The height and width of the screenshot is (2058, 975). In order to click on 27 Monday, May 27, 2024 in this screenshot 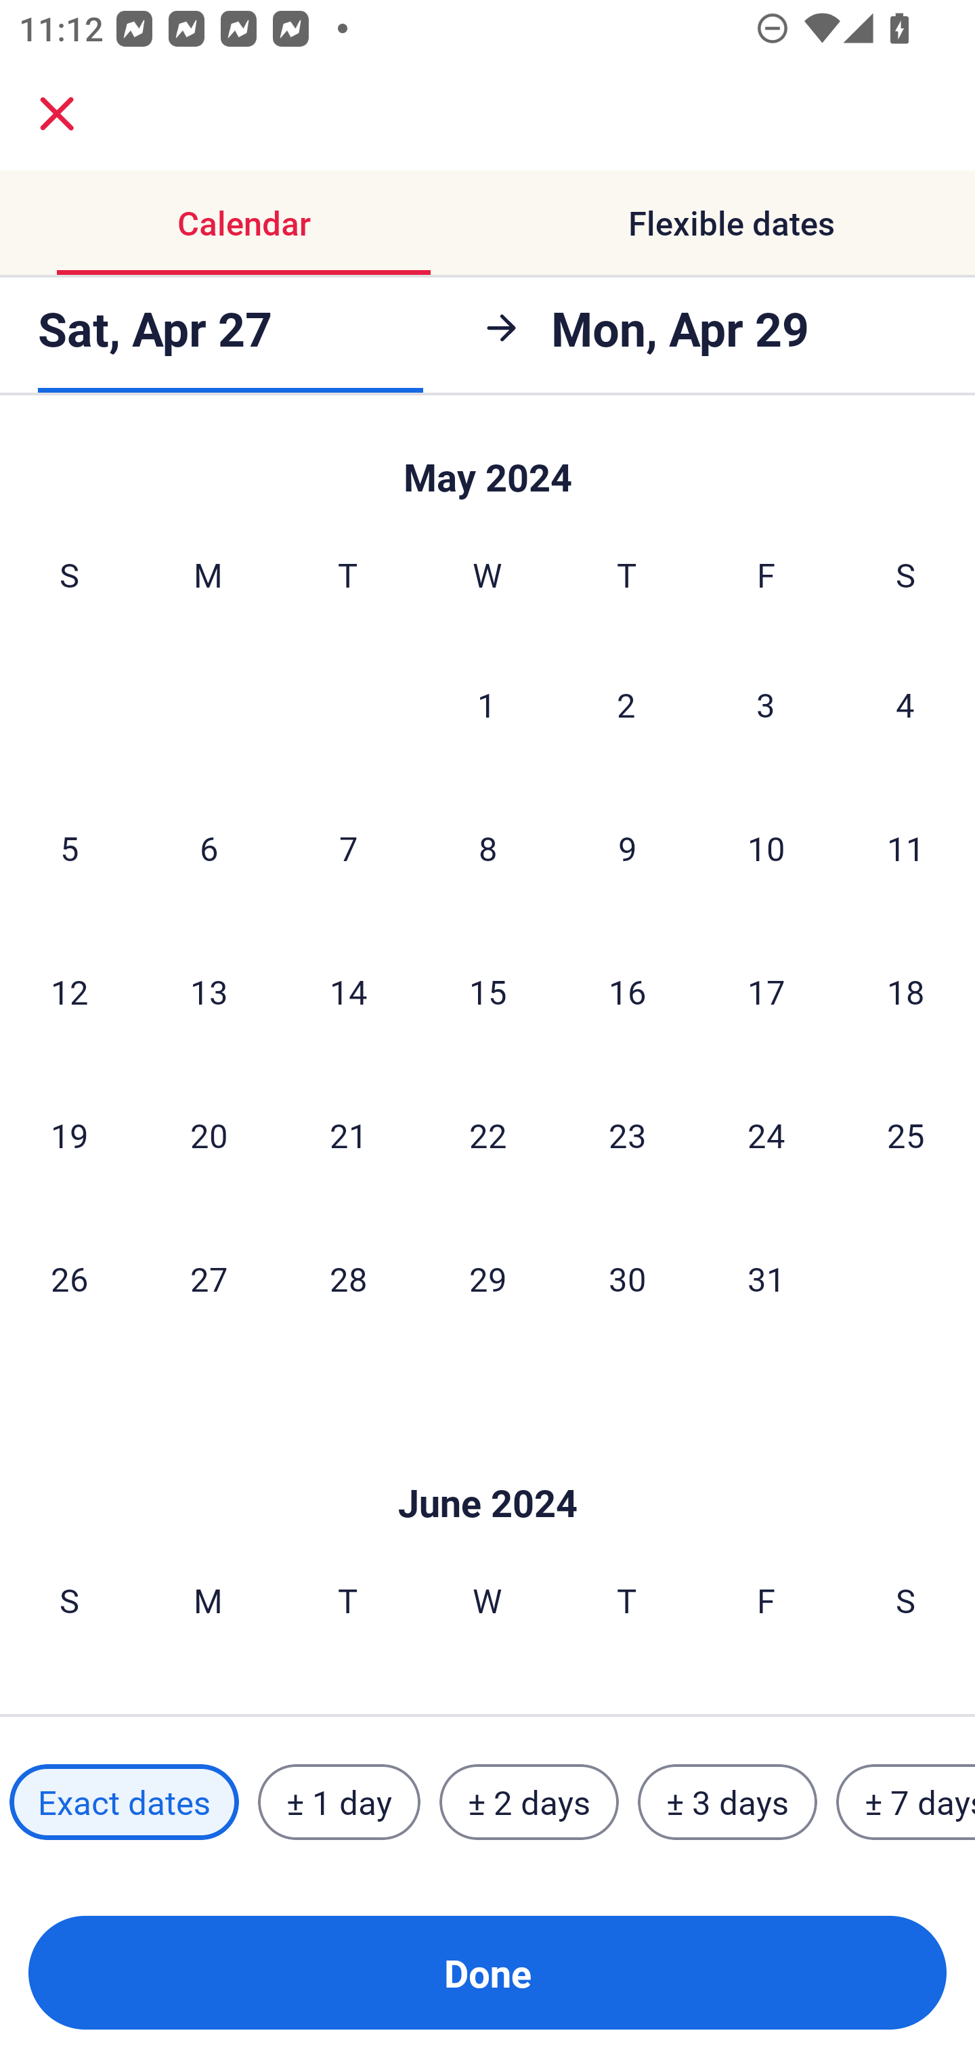, I will do `click(209, 1279)`.